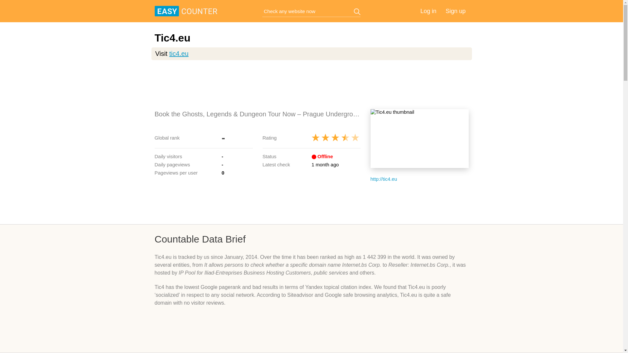 The width and height of the screenshot is (628, 353). Describe the element at coordinates (428, 11) in the screenshot. I see `Log in` at that location.